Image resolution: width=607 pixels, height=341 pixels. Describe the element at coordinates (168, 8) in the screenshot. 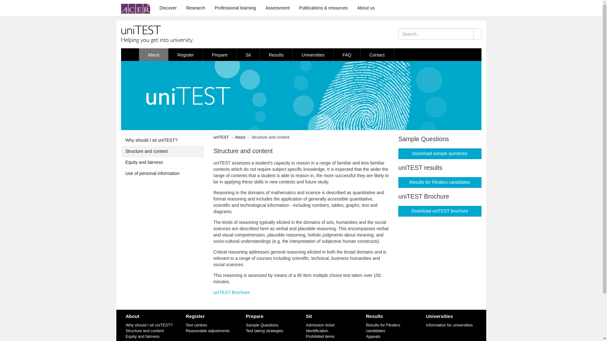

I see `Discover` at that location.